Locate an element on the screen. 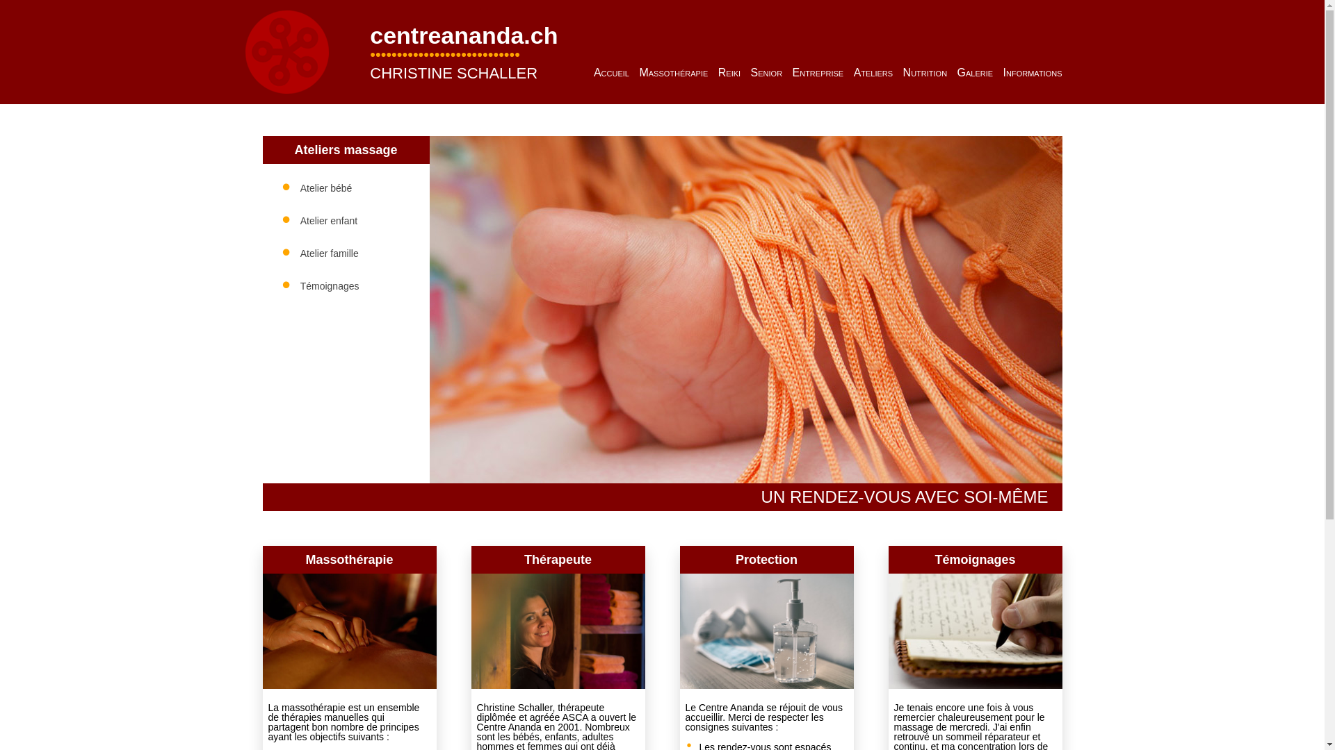 This screenshot has height=750, width=1335. Galerie is located at coordinates (976, 72).